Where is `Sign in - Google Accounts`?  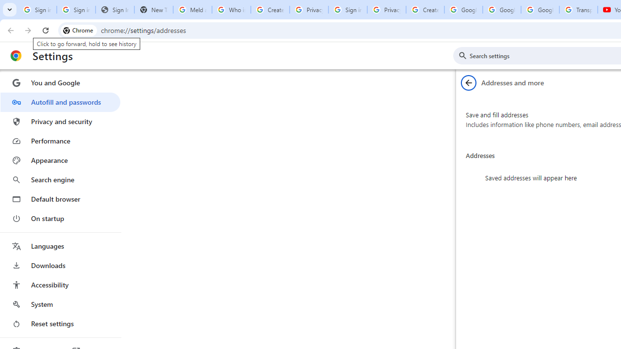 Sign in - Google Accounts is located at coordinates (37, 10).